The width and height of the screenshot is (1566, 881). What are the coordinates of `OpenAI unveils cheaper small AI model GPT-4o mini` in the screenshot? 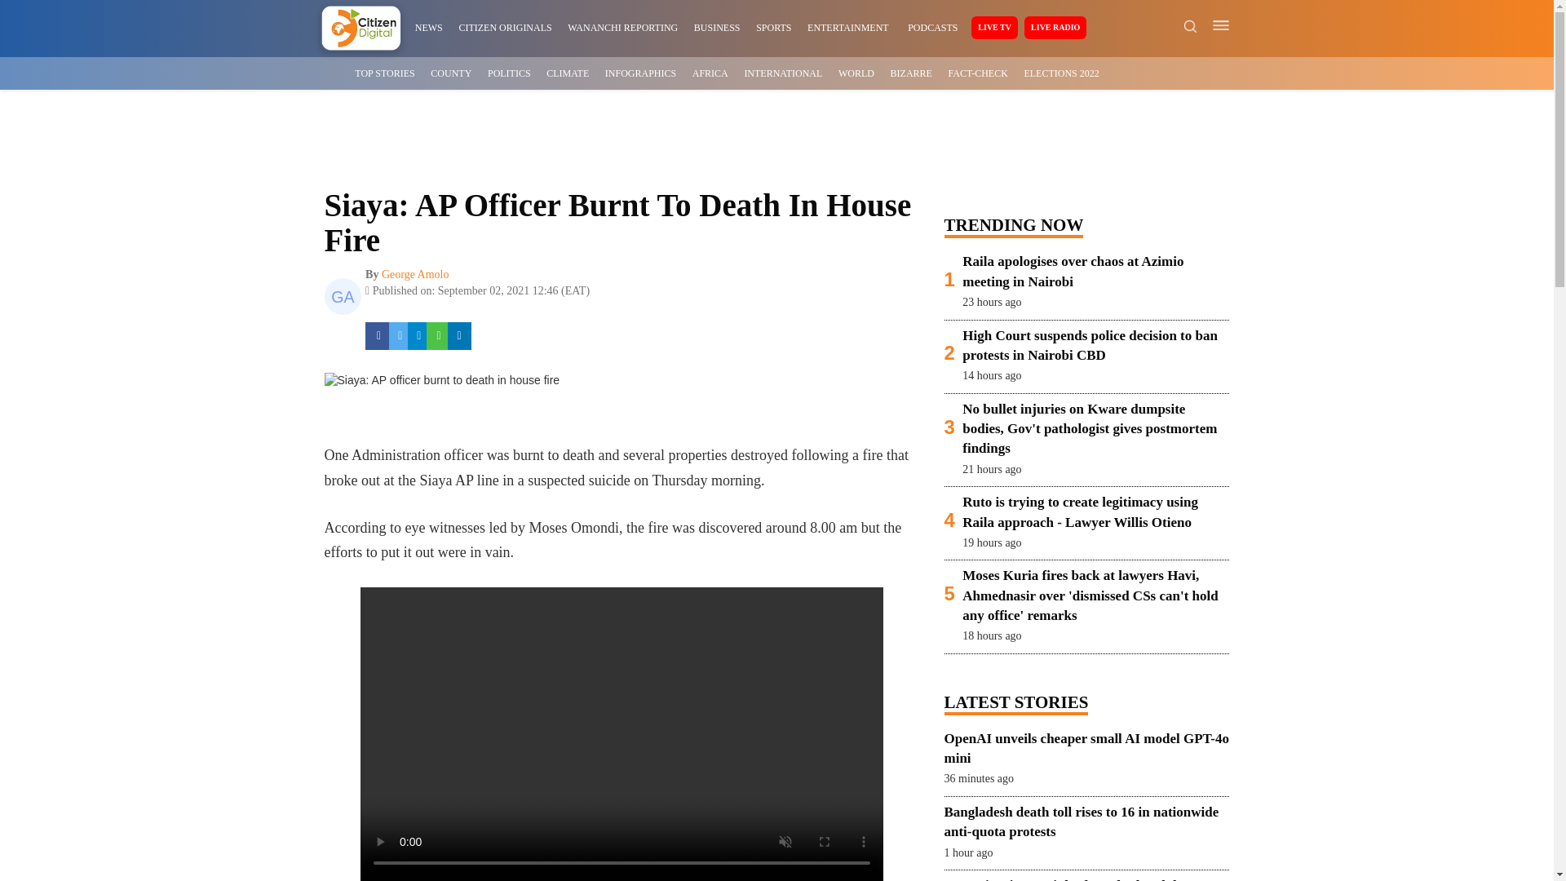 It's located at (1086, 749).